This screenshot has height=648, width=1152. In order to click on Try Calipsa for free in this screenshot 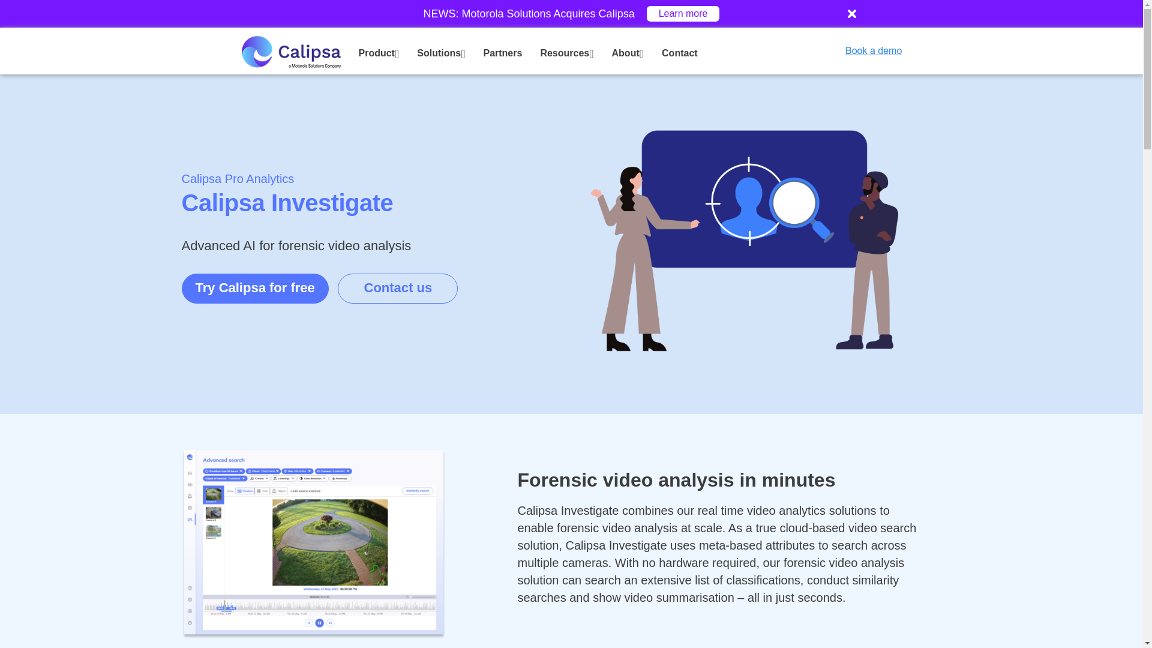, I will do `click(254, 288)`.